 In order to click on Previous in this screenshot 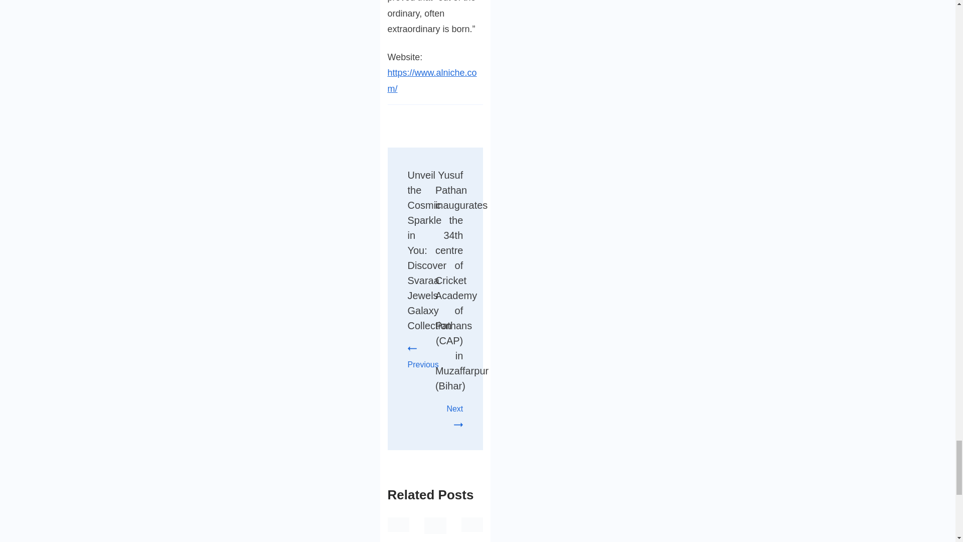, I will do `click(422, 356)`.